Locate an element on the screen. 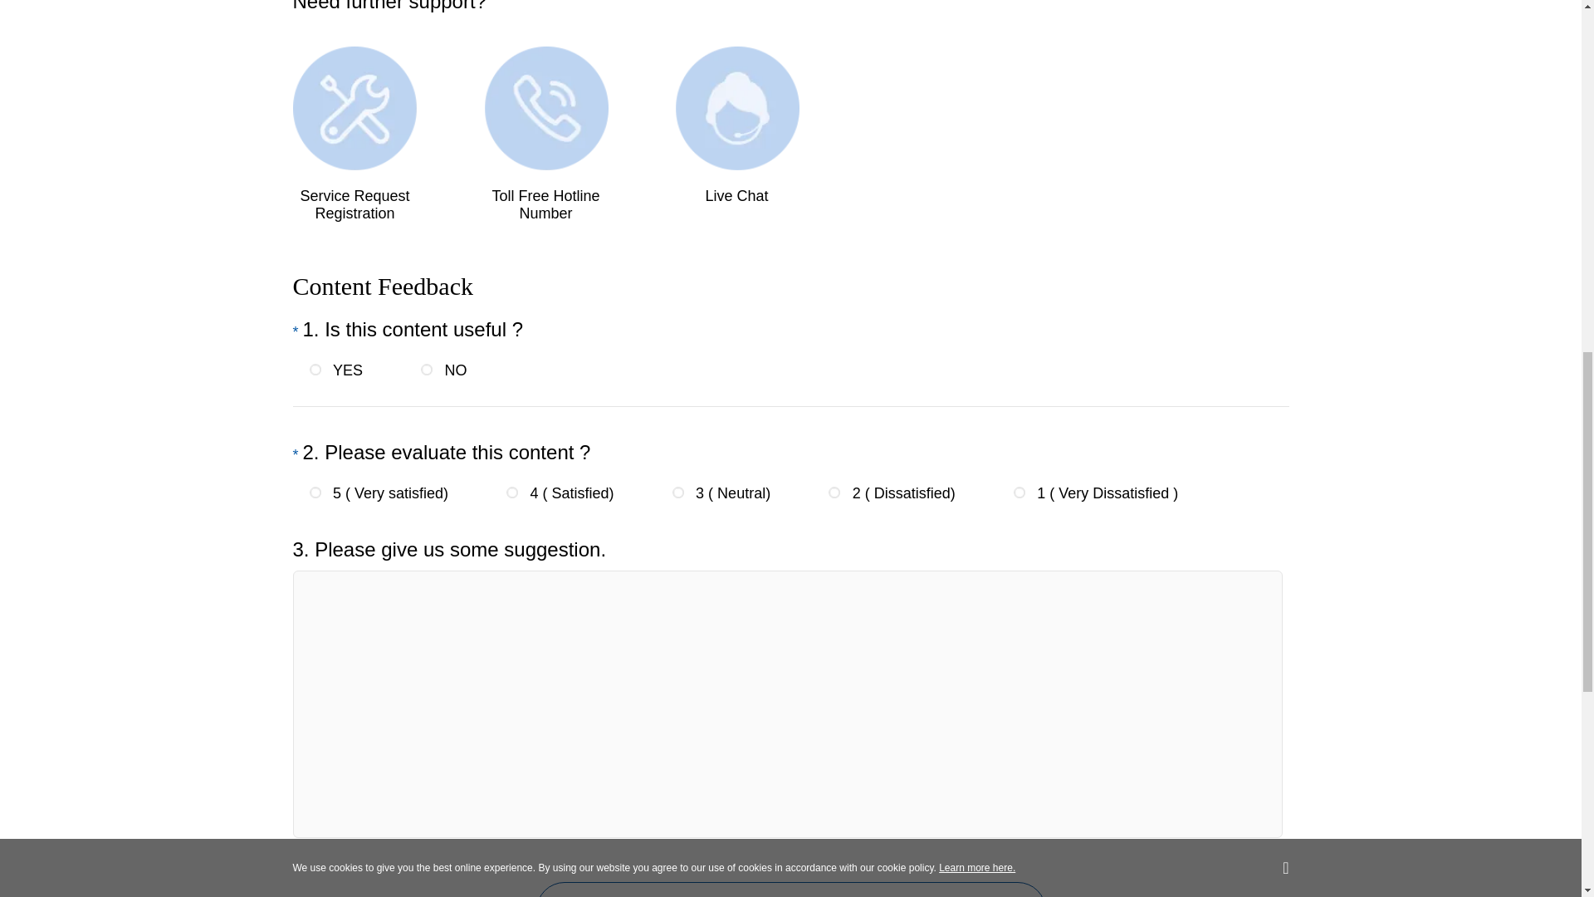 The image size is (1594, 897). Service Request Registration is located at coordinates (354, 135).